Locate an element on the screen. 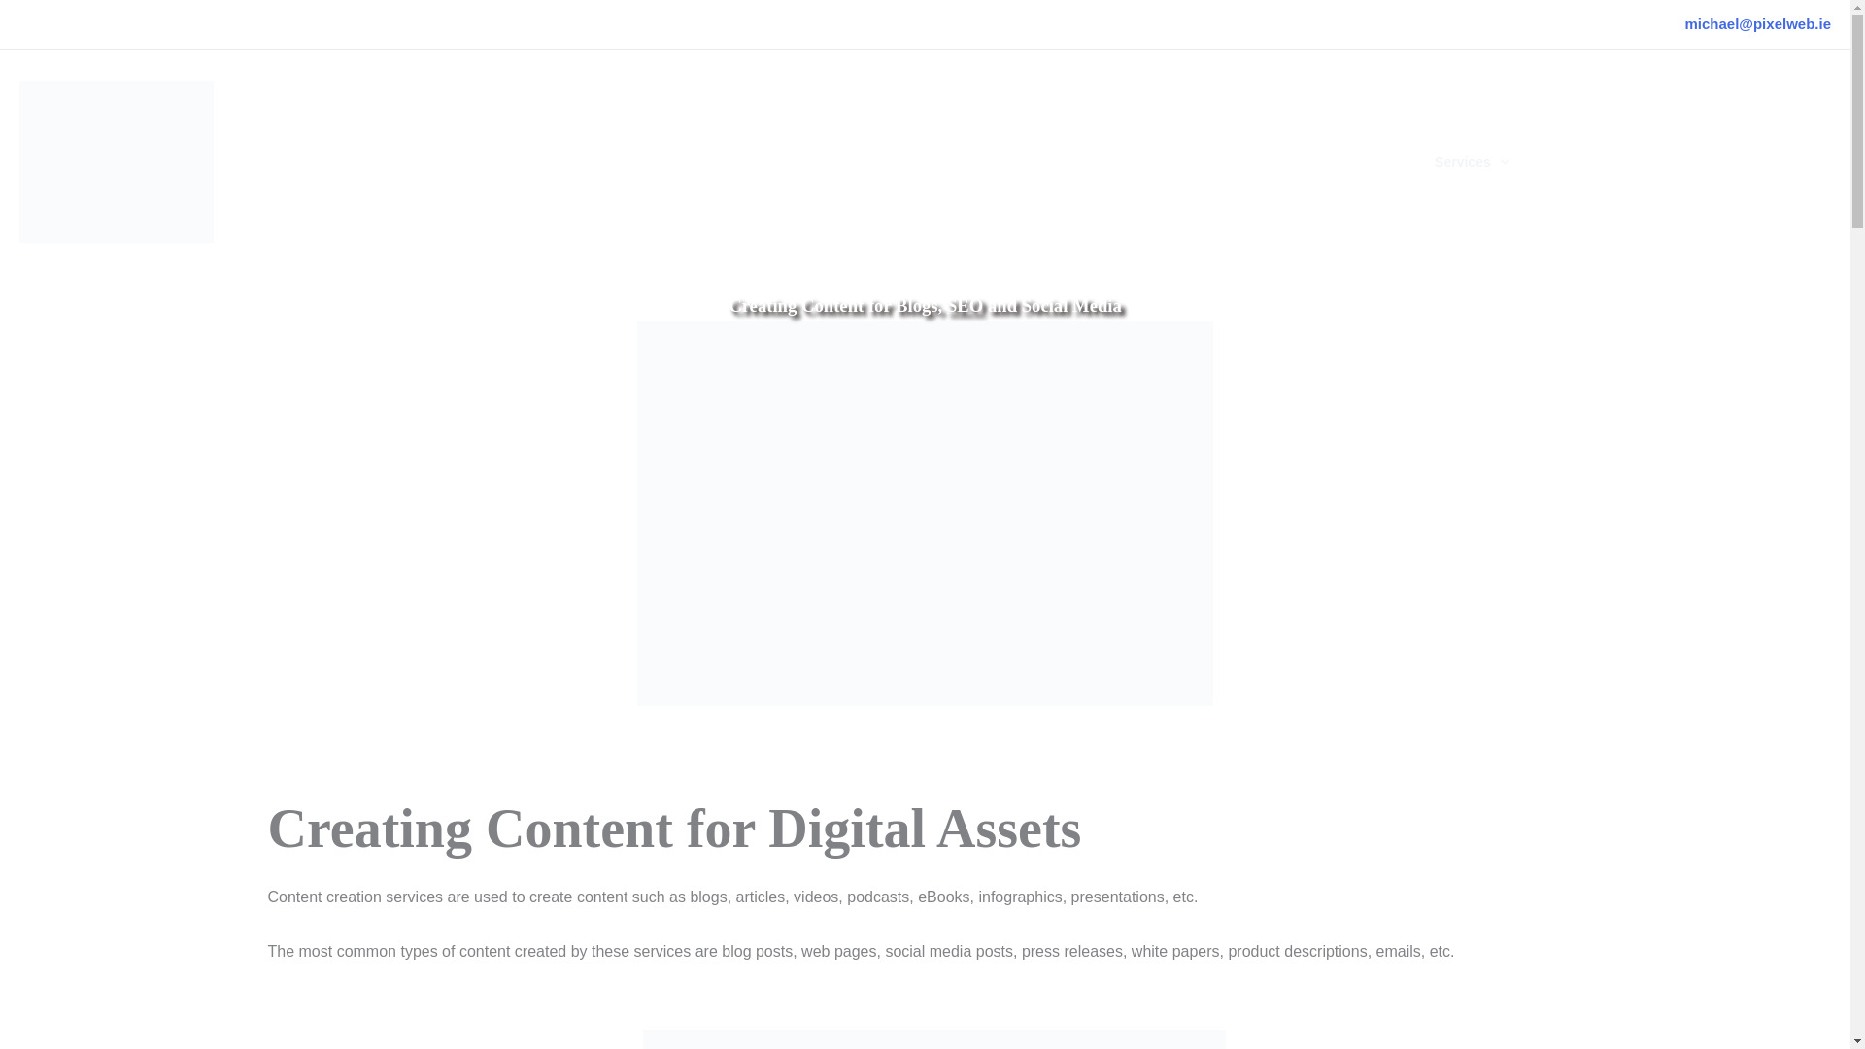  Blog is located at coordinates (1797, 161).